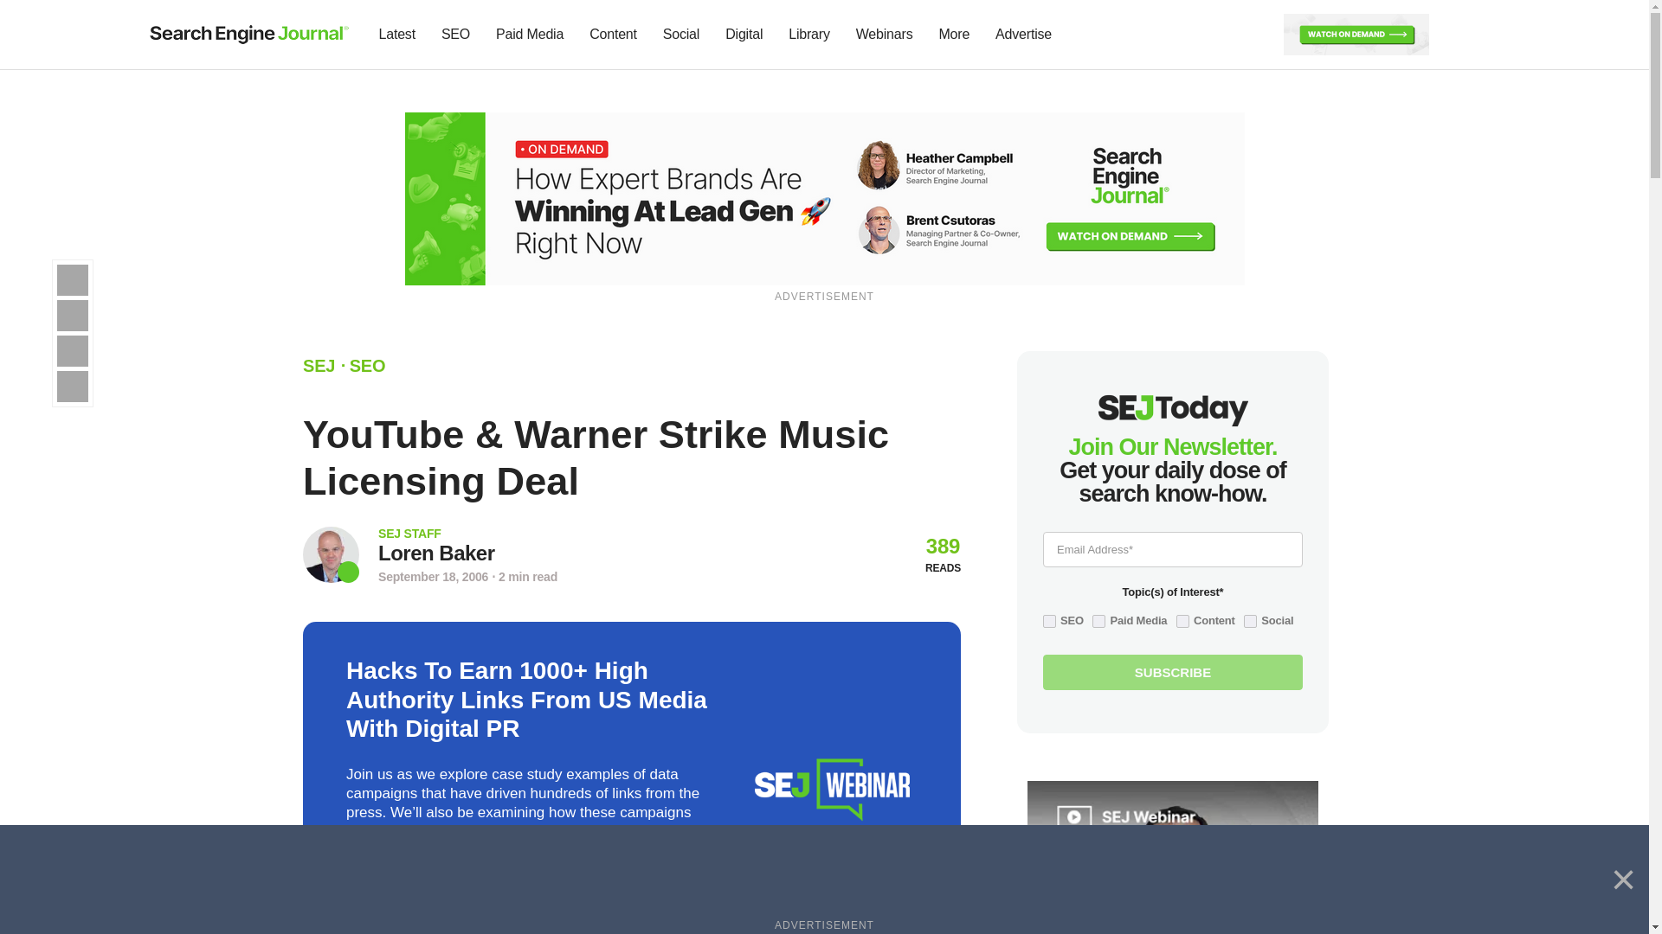  Describe the element at coordinates (1356, 33) in the screenshot. I see `Register Now` at that location.